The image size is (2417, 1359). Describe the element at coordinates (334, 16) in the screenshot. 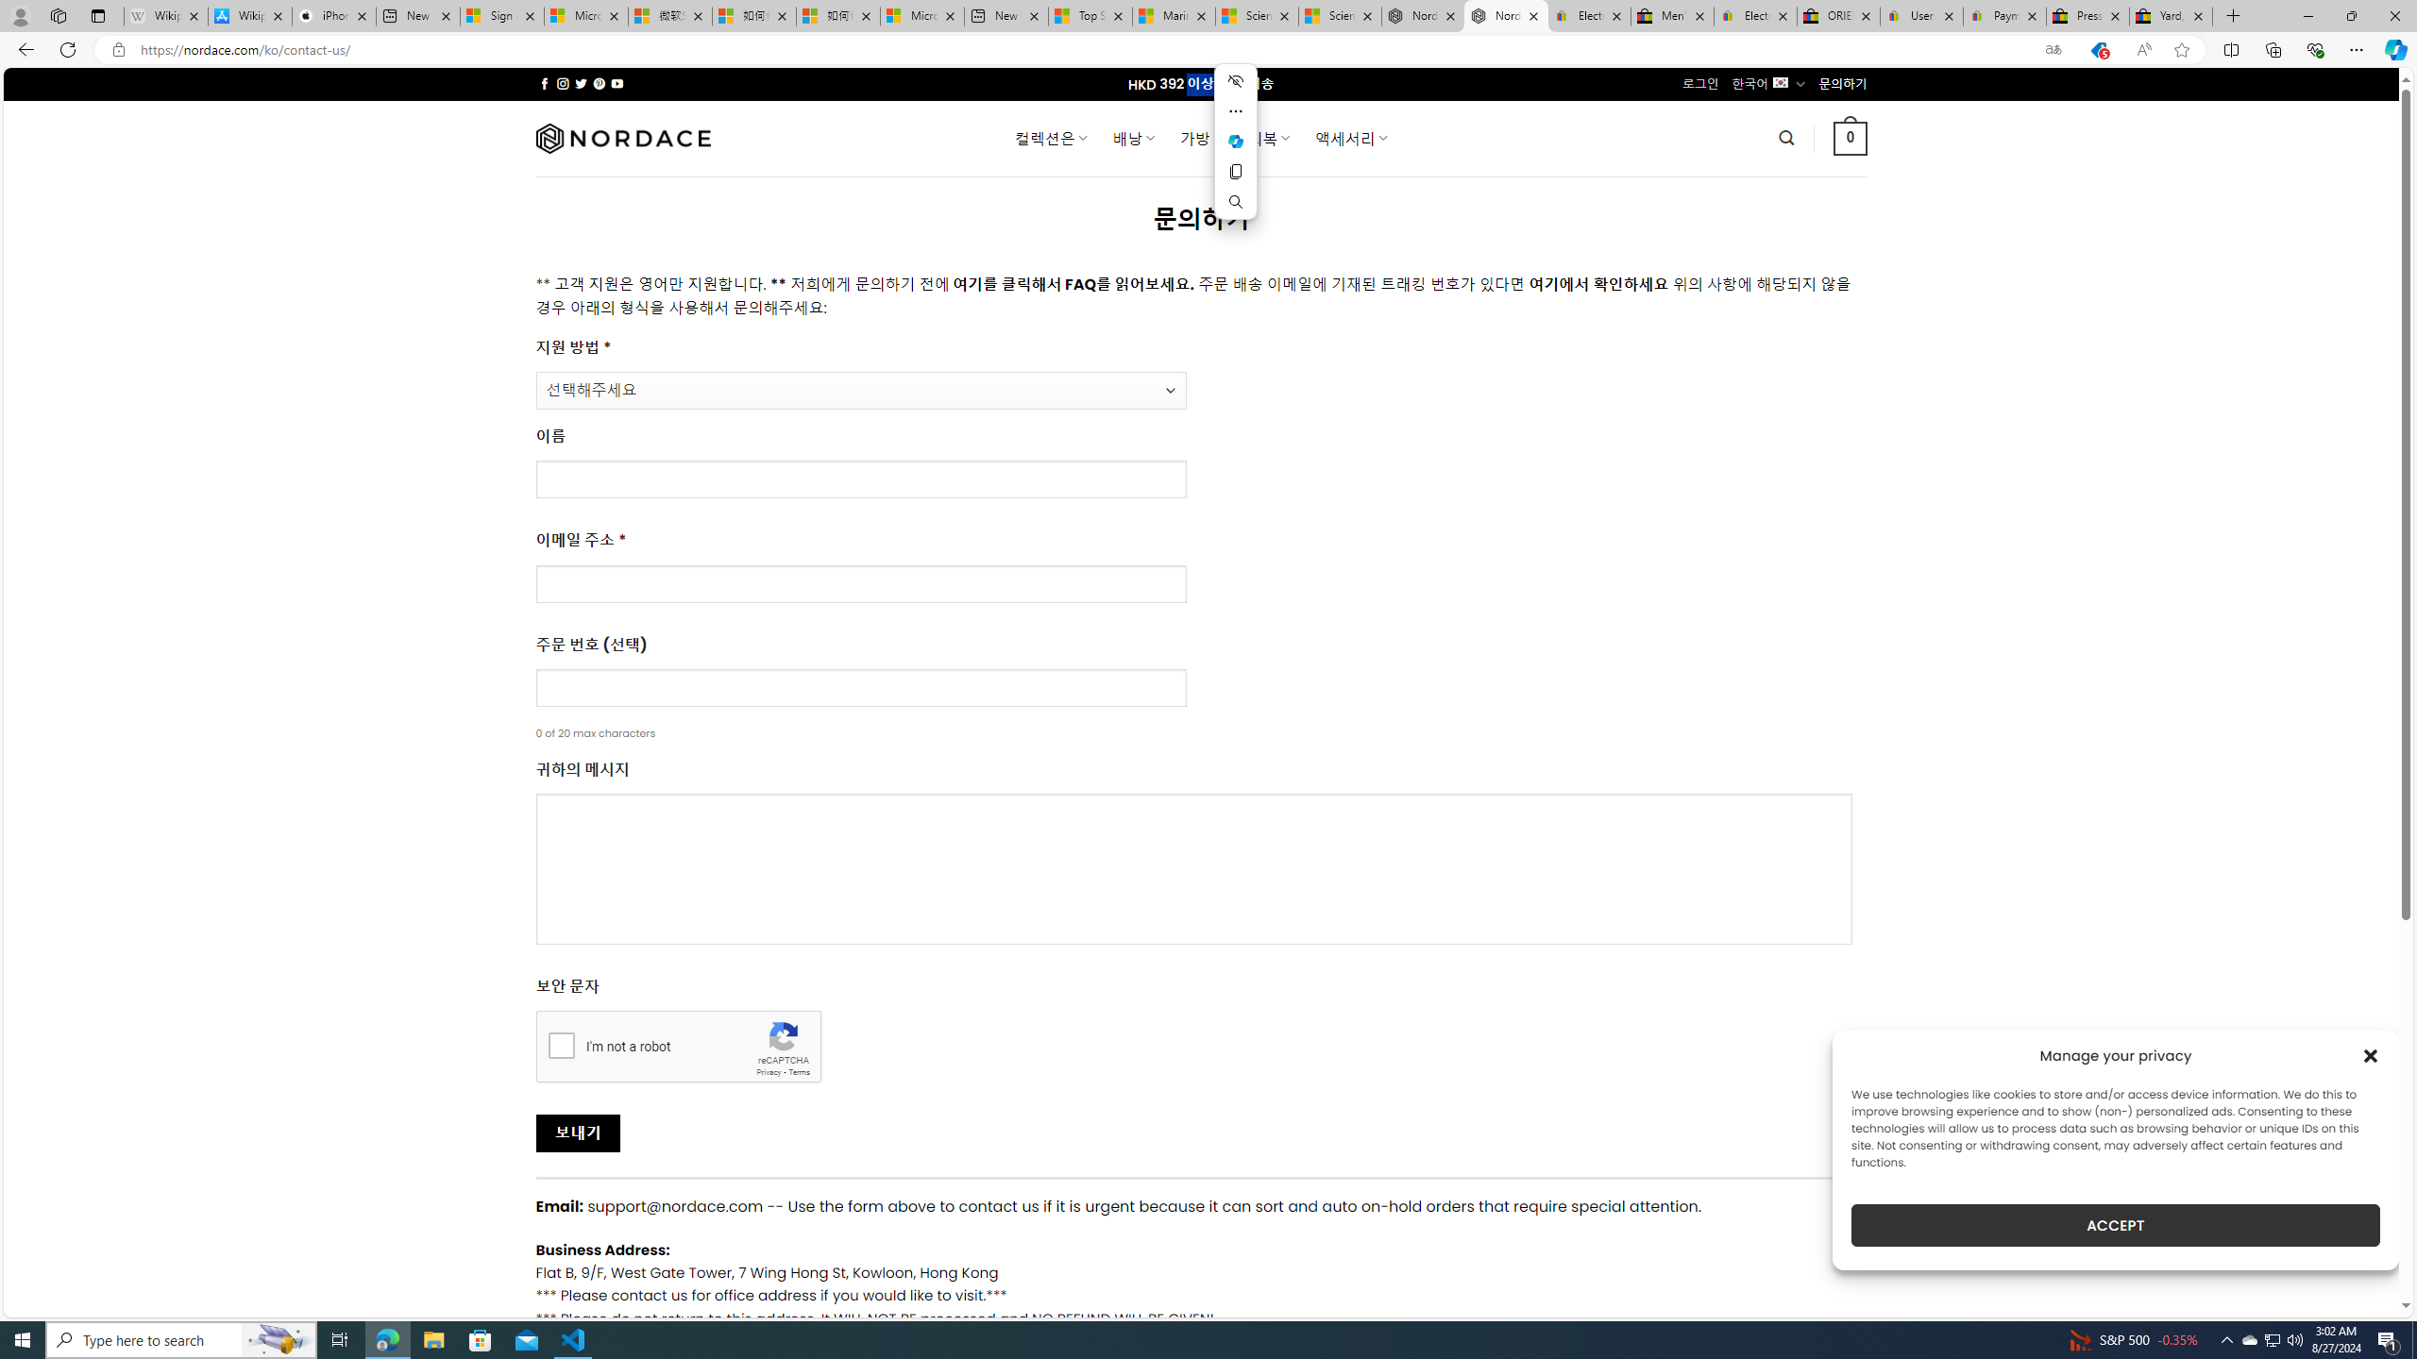

I see `iPhone - Apple` at that location.